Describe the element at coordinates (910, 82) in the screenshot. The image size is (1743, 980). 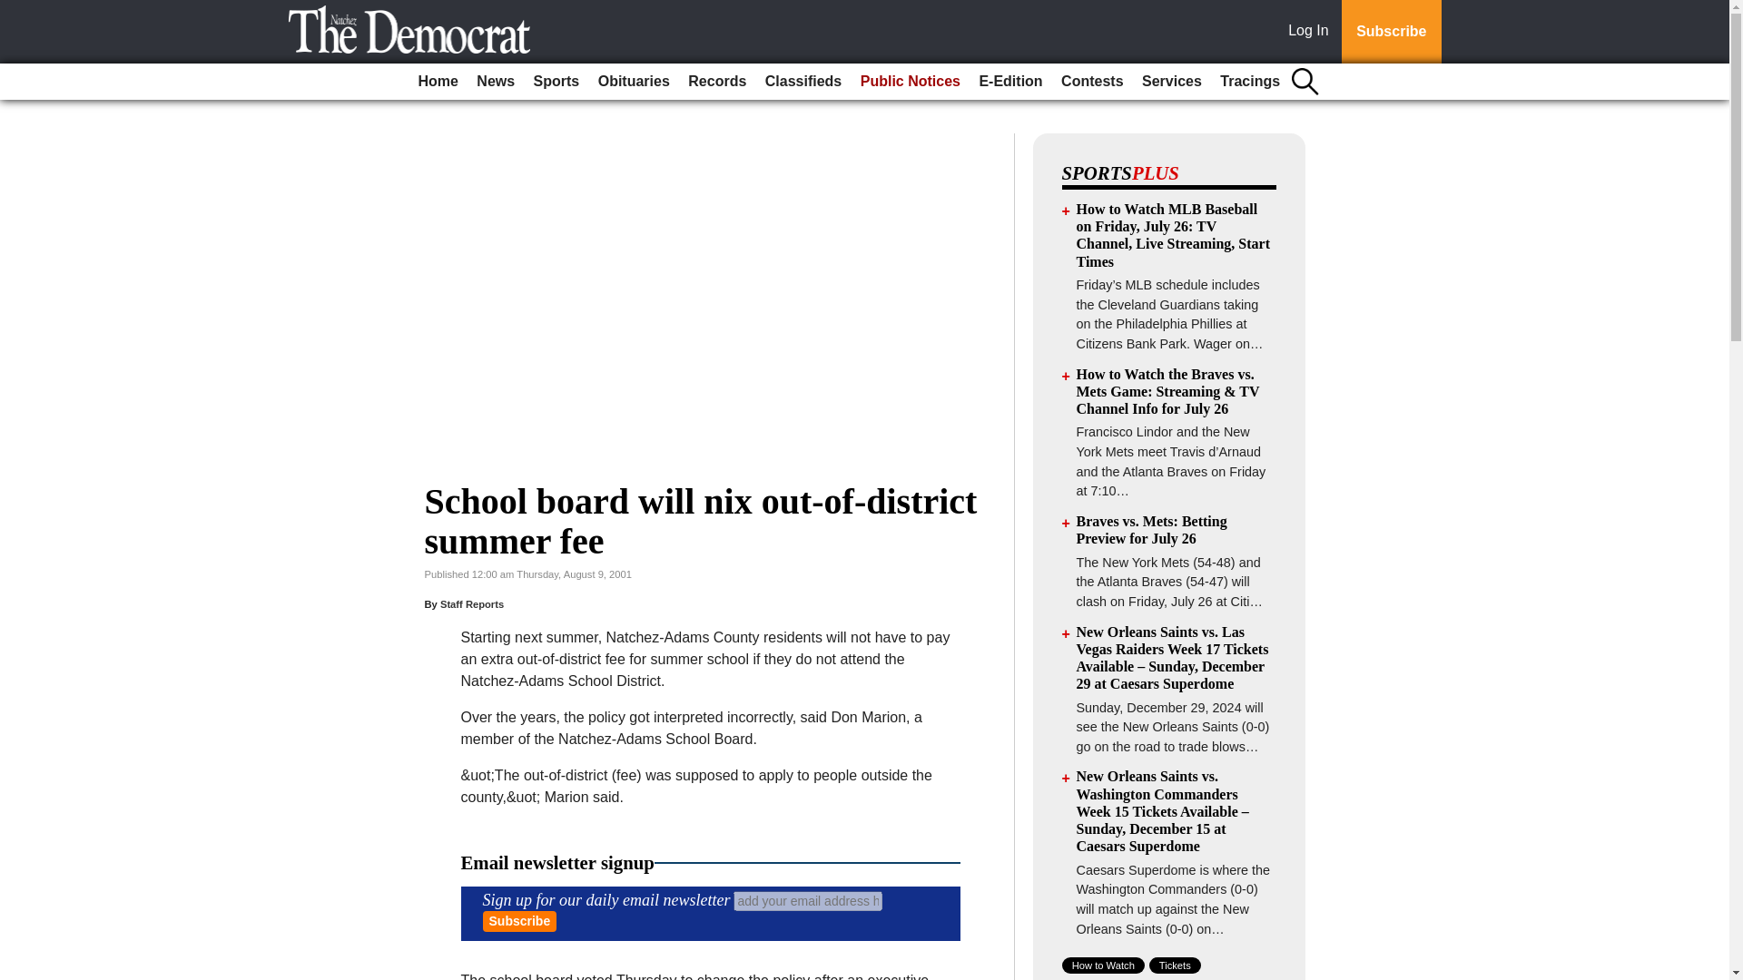
I see `Public Notices` at that location.